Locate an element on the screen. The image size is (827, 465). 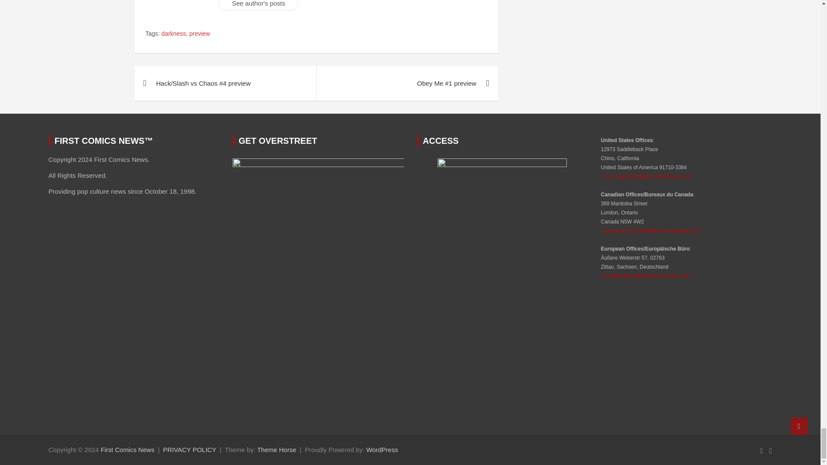
WordPress is located at coordinates (382, 449).